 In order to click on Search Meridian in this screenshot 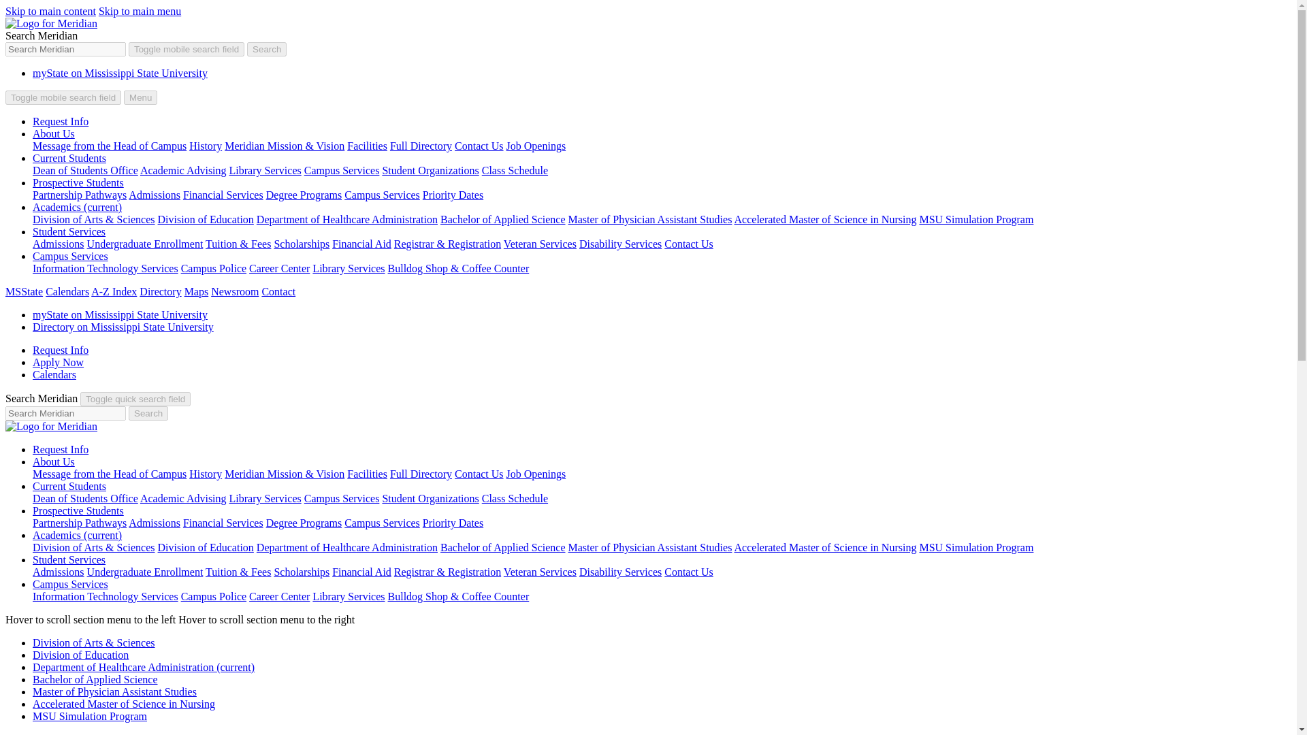, I will do `click(187, 49)`.